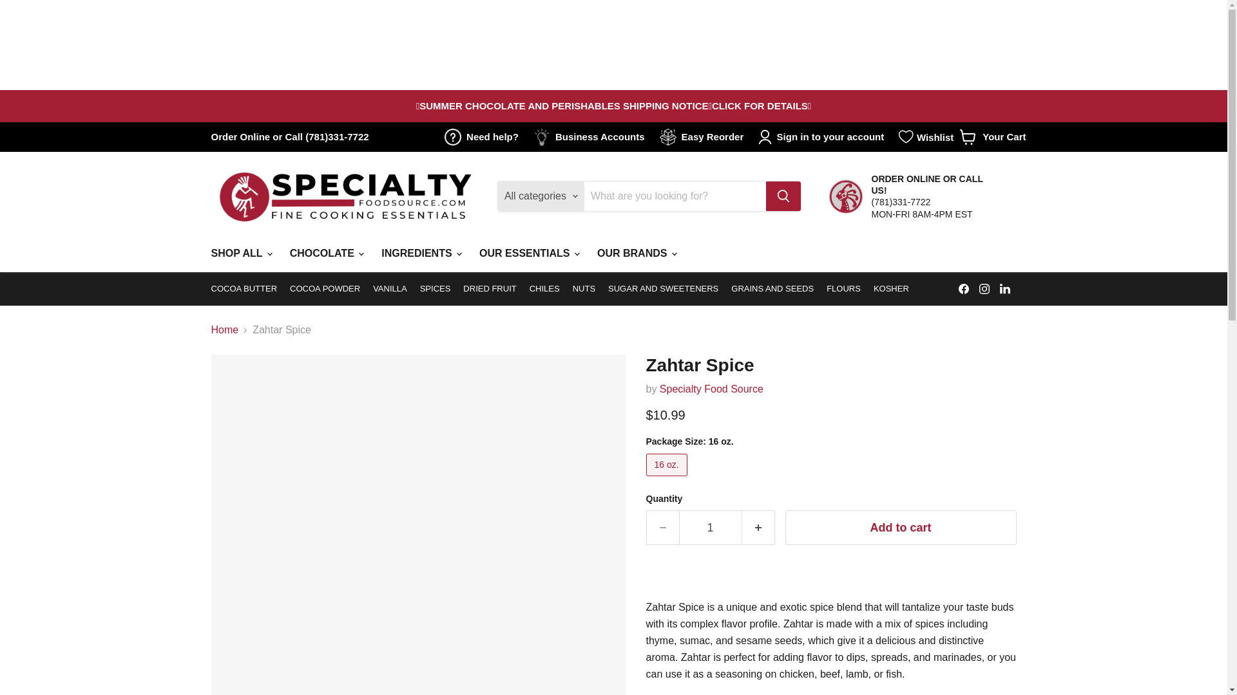 Image resolution: width=1237 pixels, height=695 pixels. What do you see at coordinates (591, 136) in the screenshot?
I see `Business Accounts` at bounding box center [591, 136].